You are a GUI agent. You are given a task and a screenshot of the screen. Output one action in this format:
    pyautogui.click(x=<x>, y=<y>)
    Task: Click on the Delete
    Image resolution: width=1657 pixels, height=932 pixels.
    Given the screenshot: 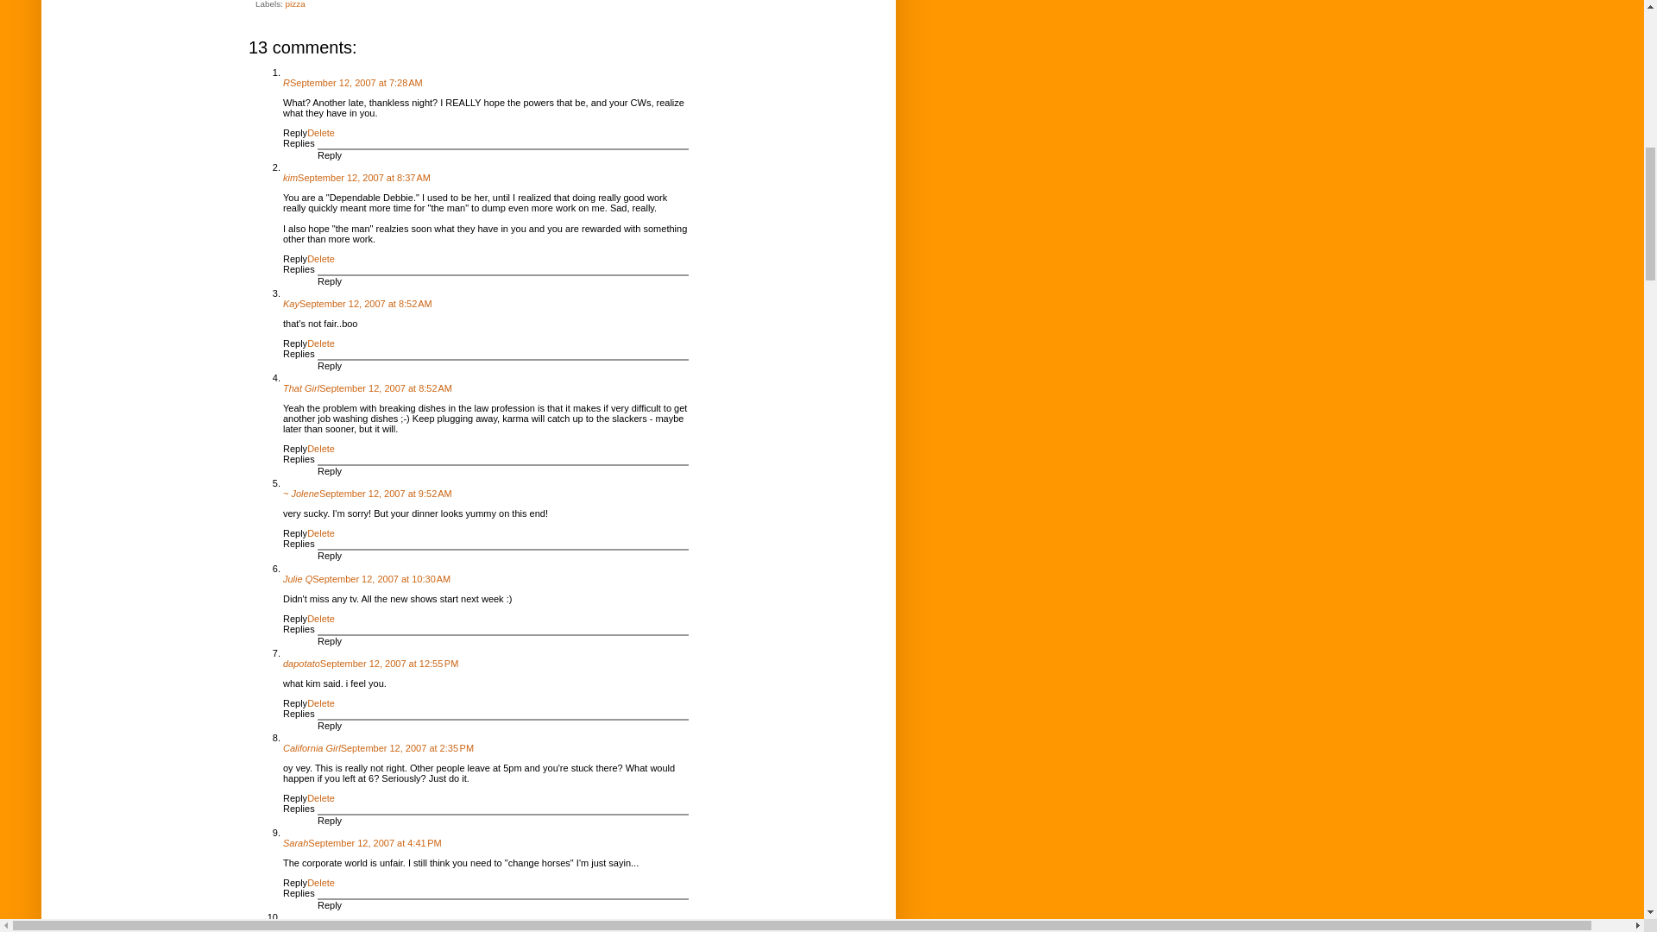 What is the action you would take?
    pyautogui.click(x=320, y=132)
    